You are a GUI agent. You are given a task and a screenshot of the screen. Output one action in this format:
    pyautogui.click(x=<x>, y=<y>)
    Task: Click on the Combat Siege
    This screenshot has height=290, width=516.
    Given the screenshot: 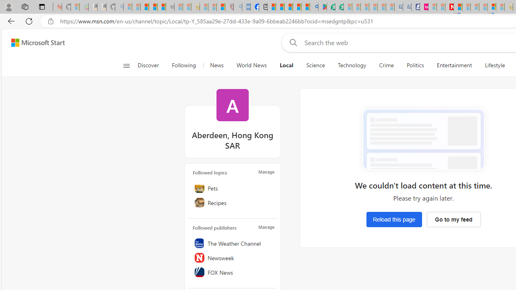 What is the action you would take?
    pyautogui.click(x=170, y=7)
    